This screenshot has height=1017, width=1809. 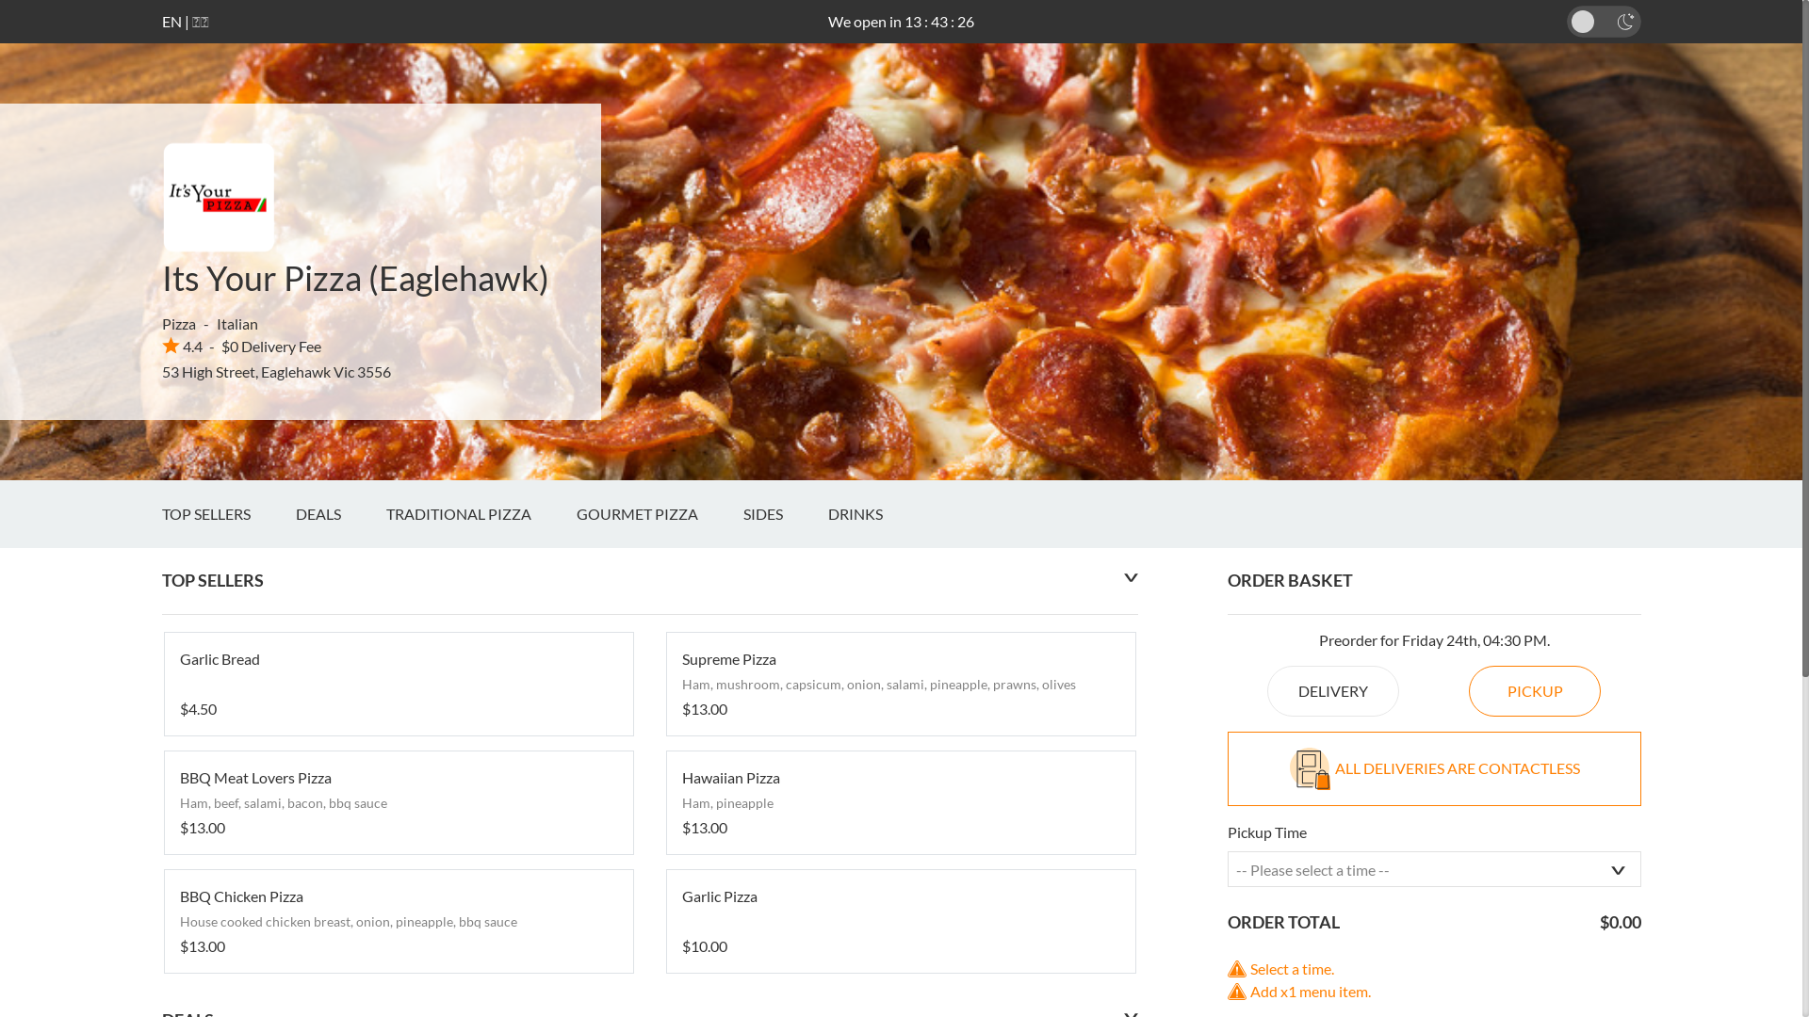 What do you see at coordinates (660, 514) in the screenshot?
I see `GOURMET PIZZA` at bounding box center [660, 514].